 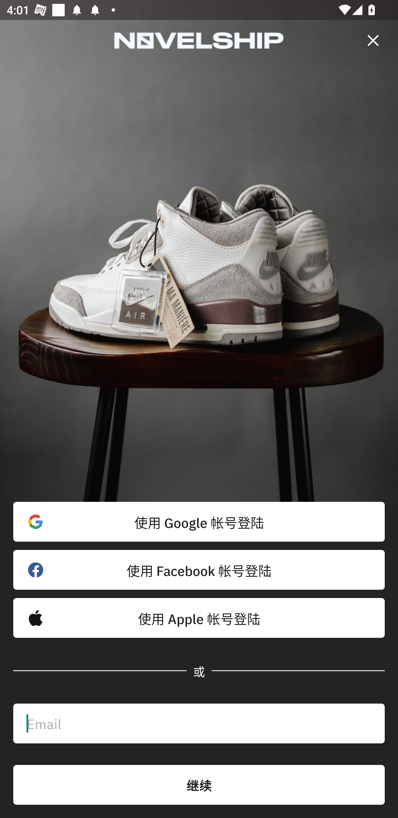 I want to click on 继续, so click(x=199, y=785).